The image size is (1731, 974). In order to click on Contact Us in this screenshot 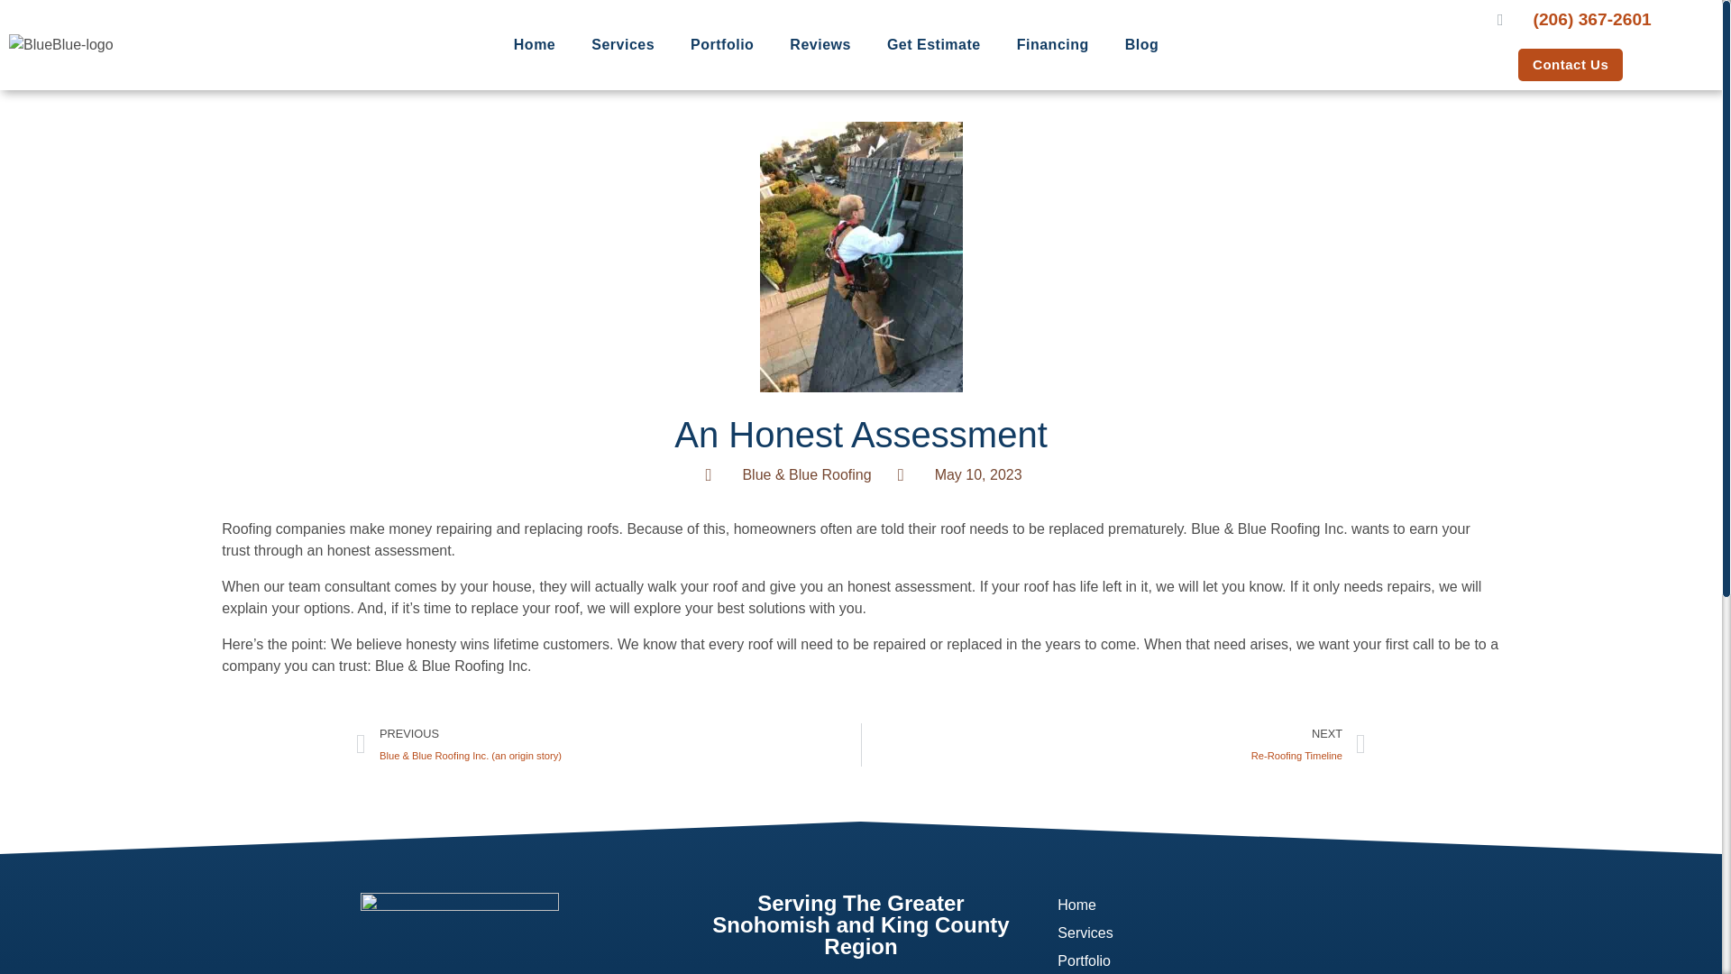, I will do `click(933, 45)`.